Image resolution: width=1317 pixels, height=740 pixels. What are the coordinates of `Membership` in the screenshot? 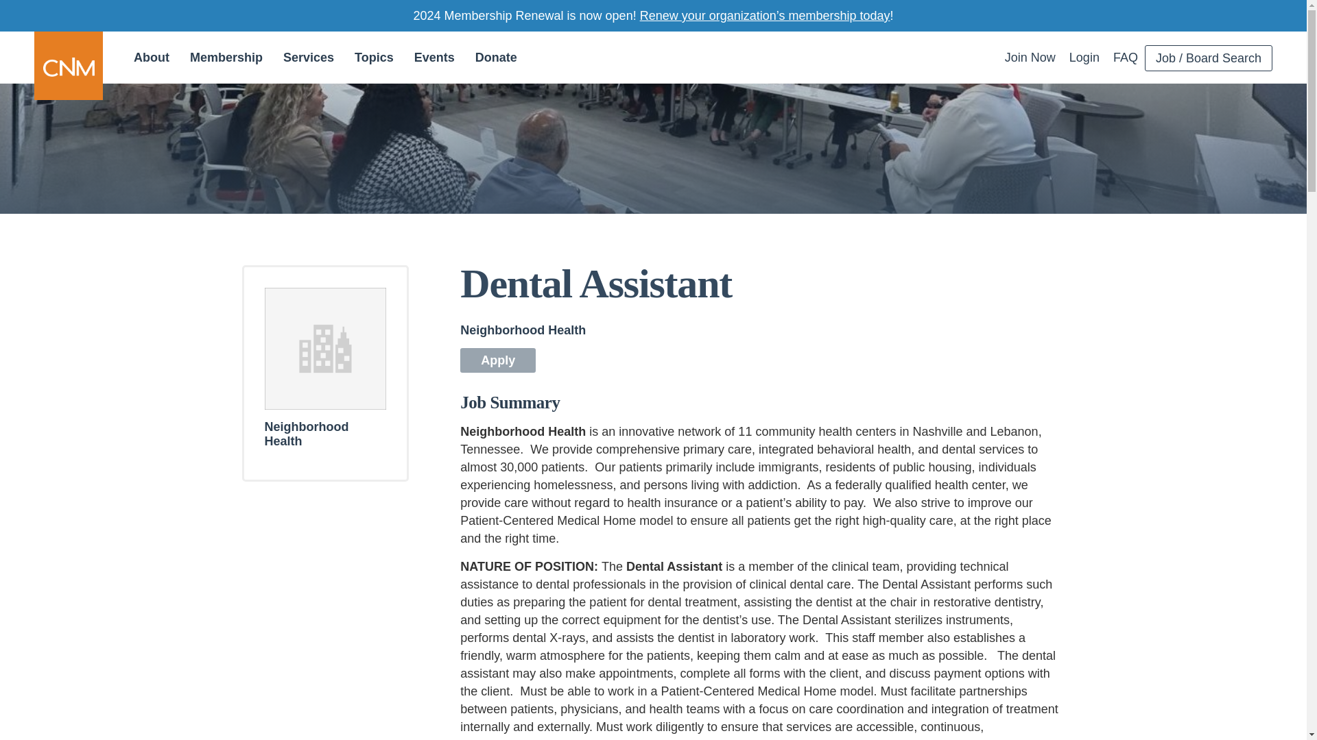 It's located at (226, 58).